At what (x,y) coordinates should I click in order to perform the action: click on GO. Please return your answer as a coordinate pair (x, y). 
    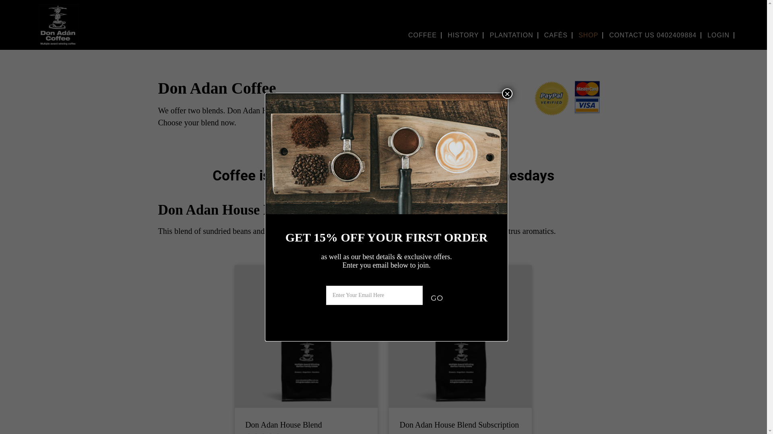
    Looking at the image, I should click on (437, 298).